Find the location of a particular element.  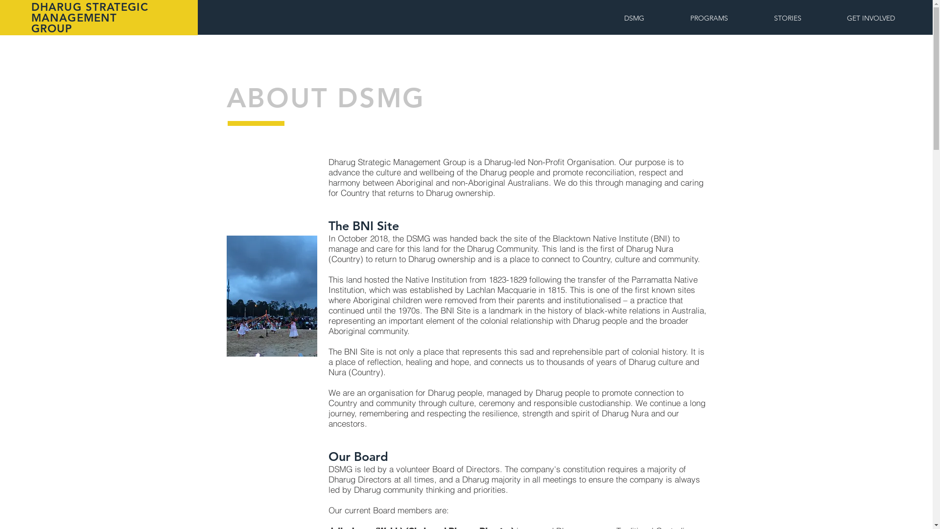

DHARUG STRATEGIC MANAGEMENT GROUP is located at coordinates (90, 18).